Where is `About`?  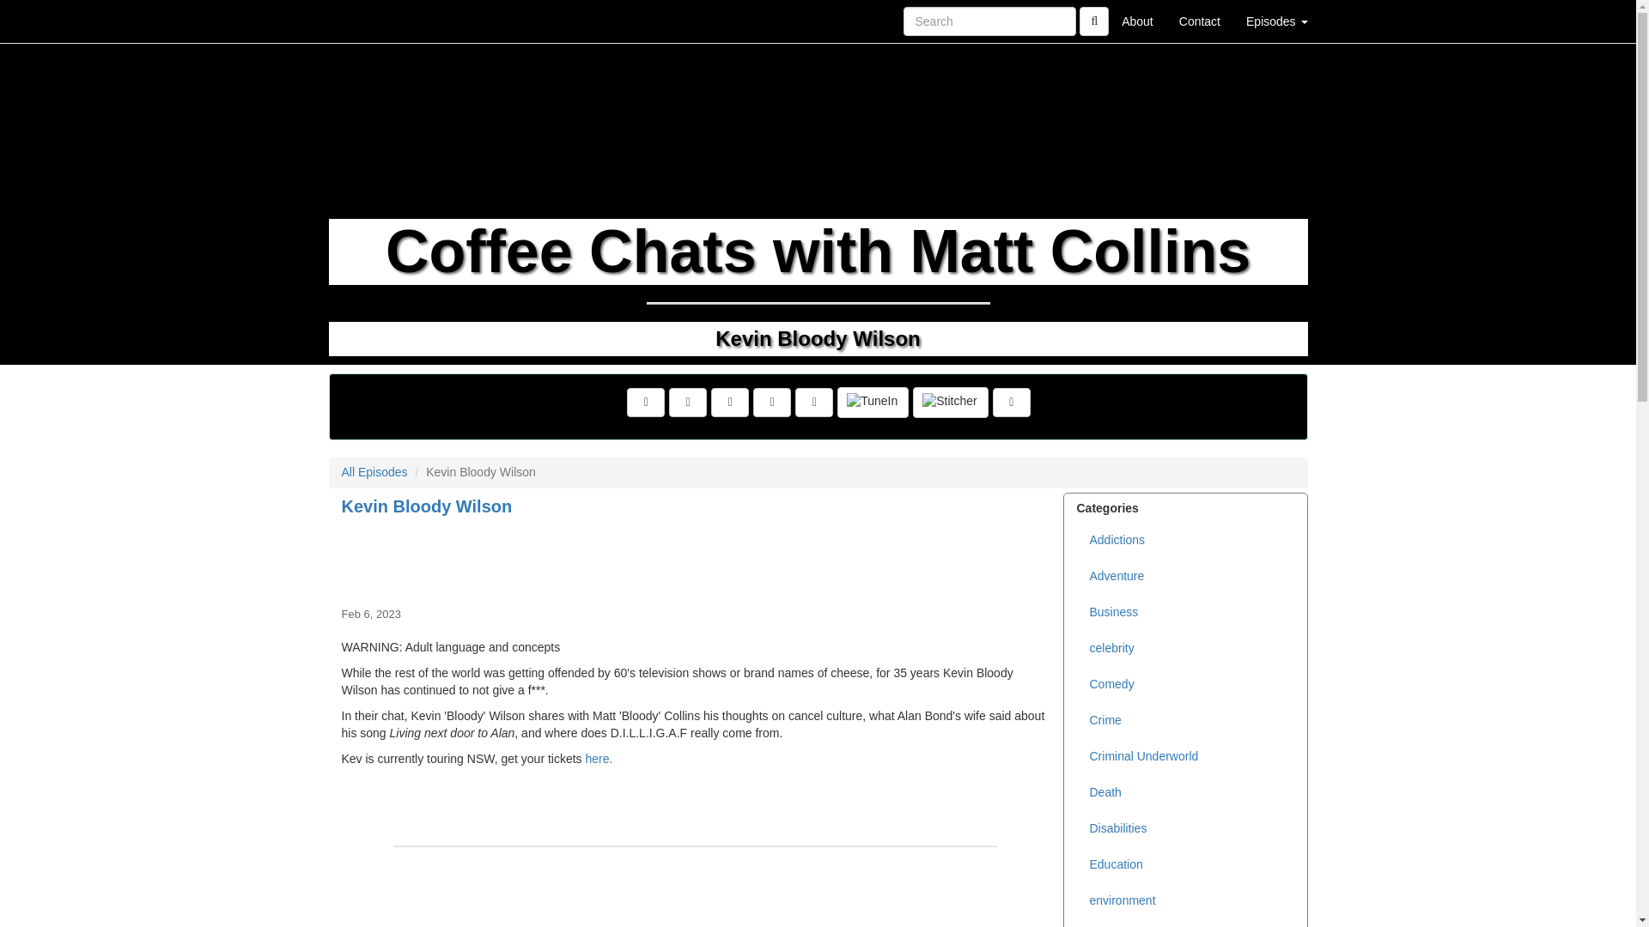
About is located at coordinates (1137, 21).